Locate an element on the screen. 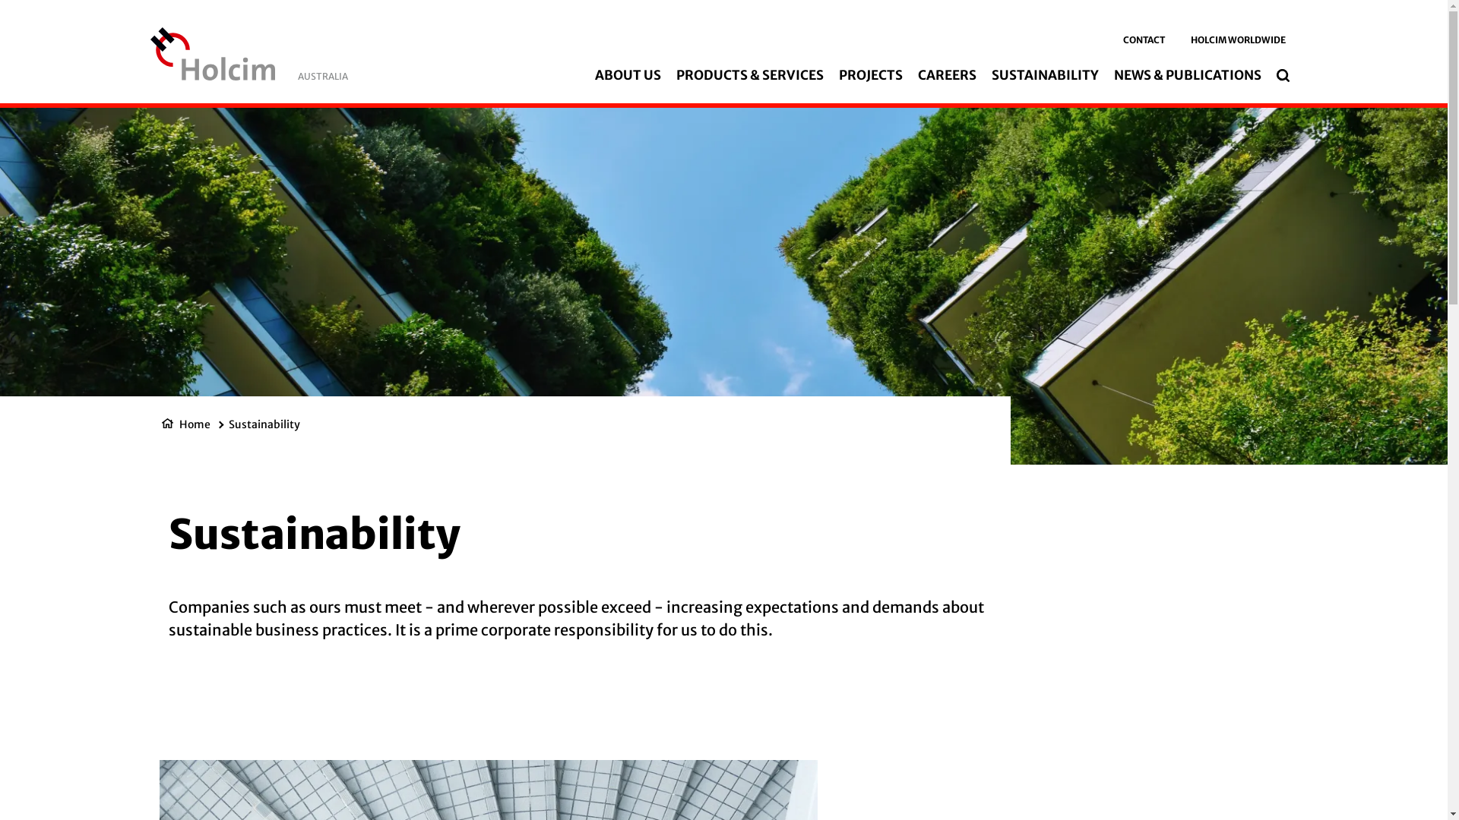 This screenshot has width=1459, height=820. ABOUT US is located at coordinates (628, 75).